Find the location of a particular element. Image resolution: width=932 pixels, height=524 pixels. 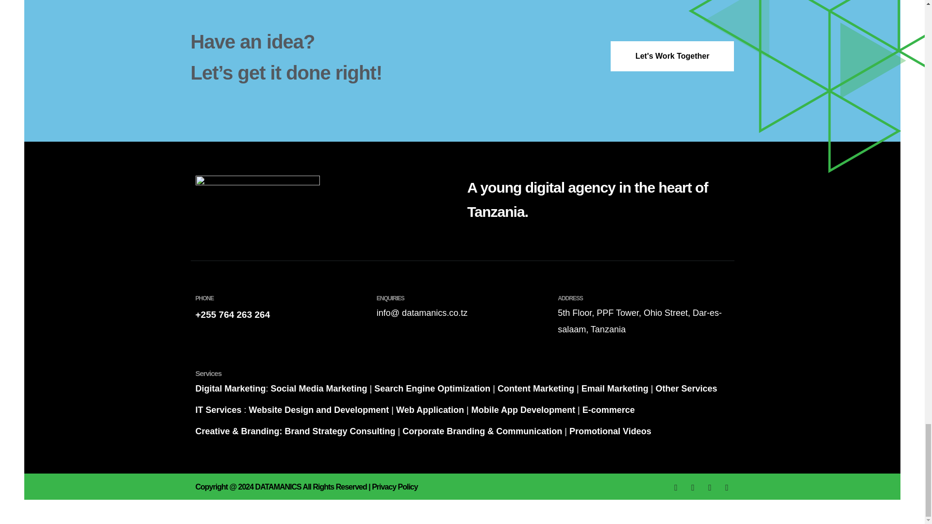

Other Services is located at coordinates (685, 388).